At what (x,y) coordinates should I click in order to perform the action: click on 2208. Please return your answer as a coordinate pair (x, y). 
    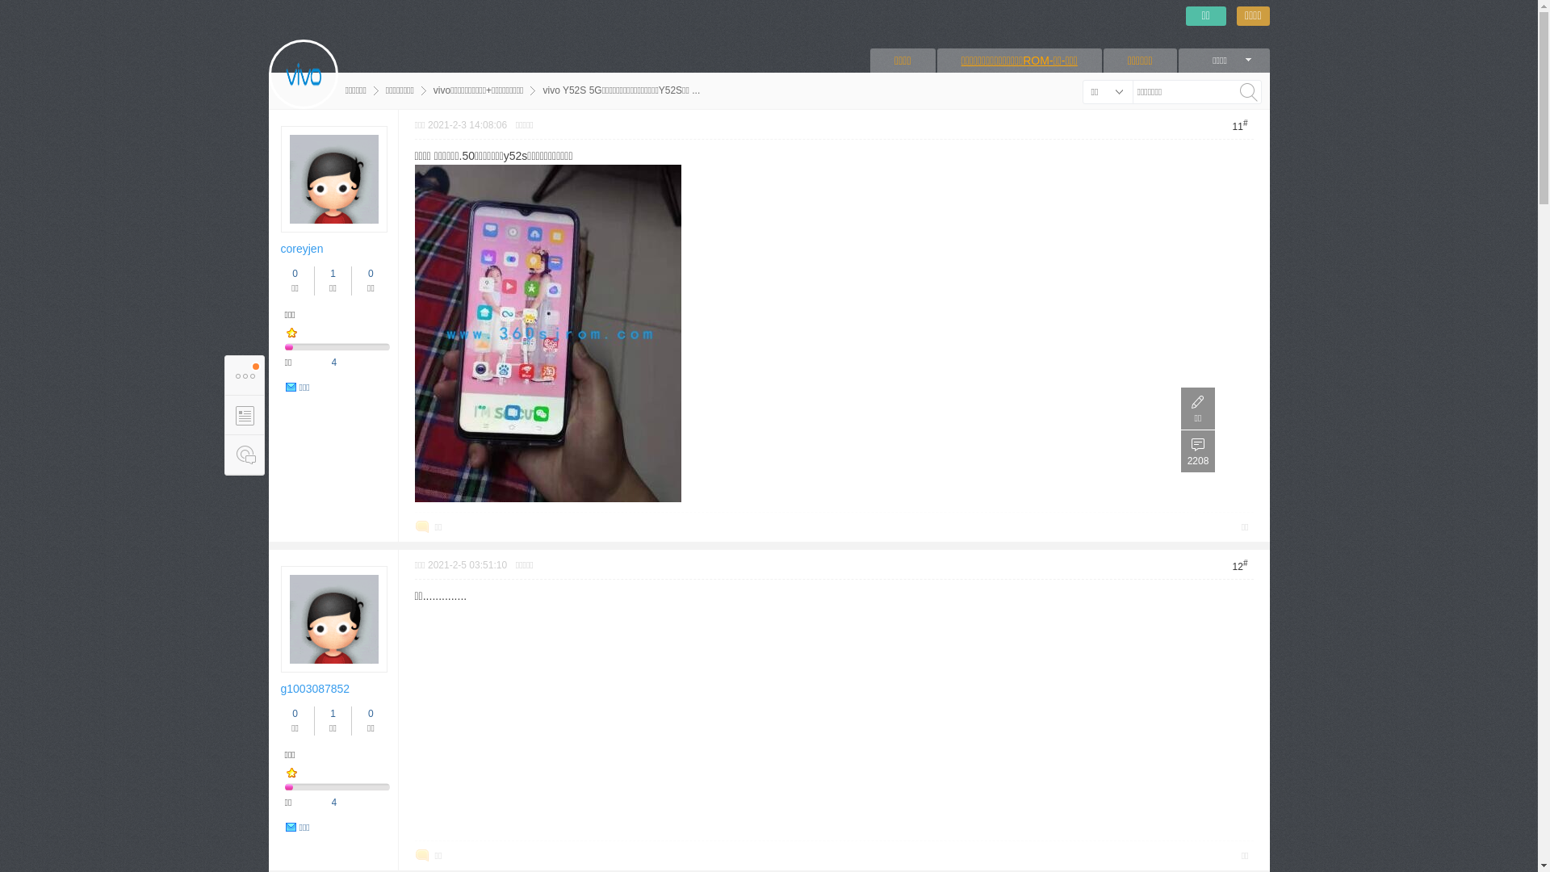
    Looking at the image, I should click on (1197, 451).